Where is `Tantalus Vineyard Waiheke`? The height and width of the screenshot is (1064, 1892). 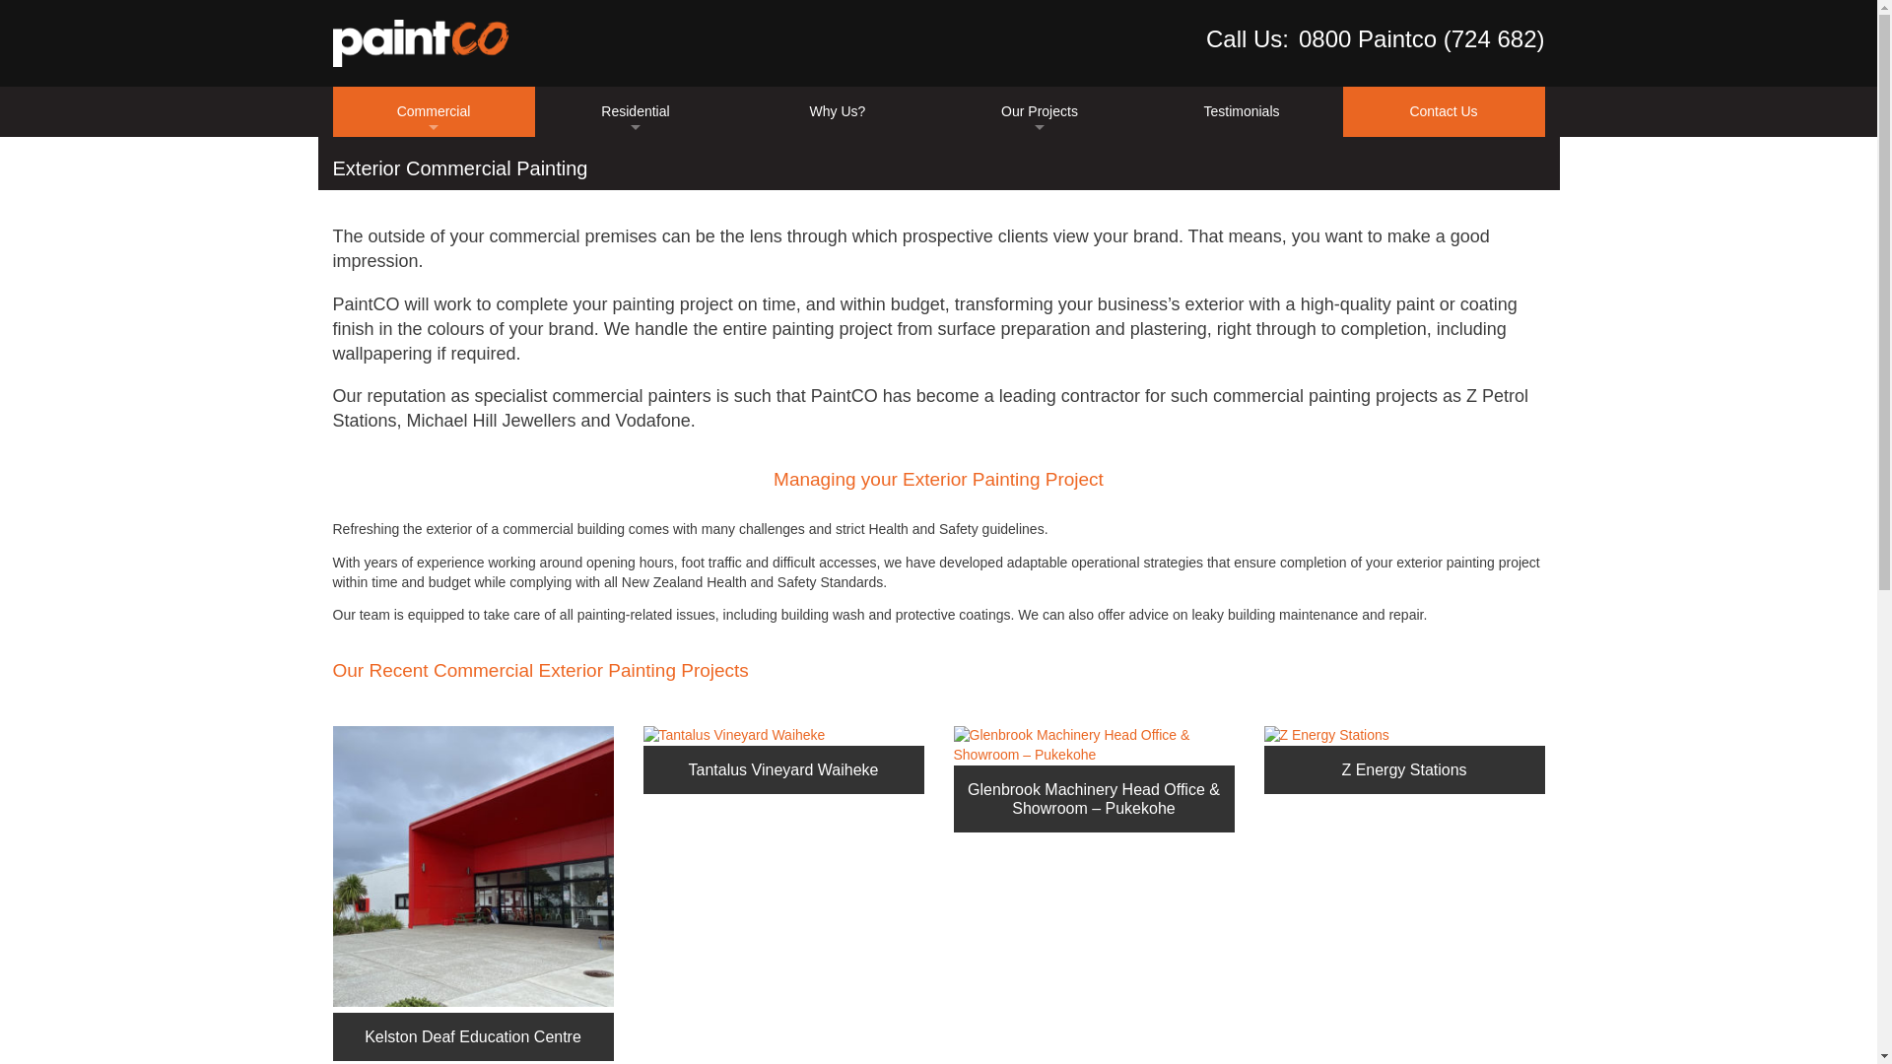 Tantalus Vineyard Waiheke is located at coordinates (733, 735).